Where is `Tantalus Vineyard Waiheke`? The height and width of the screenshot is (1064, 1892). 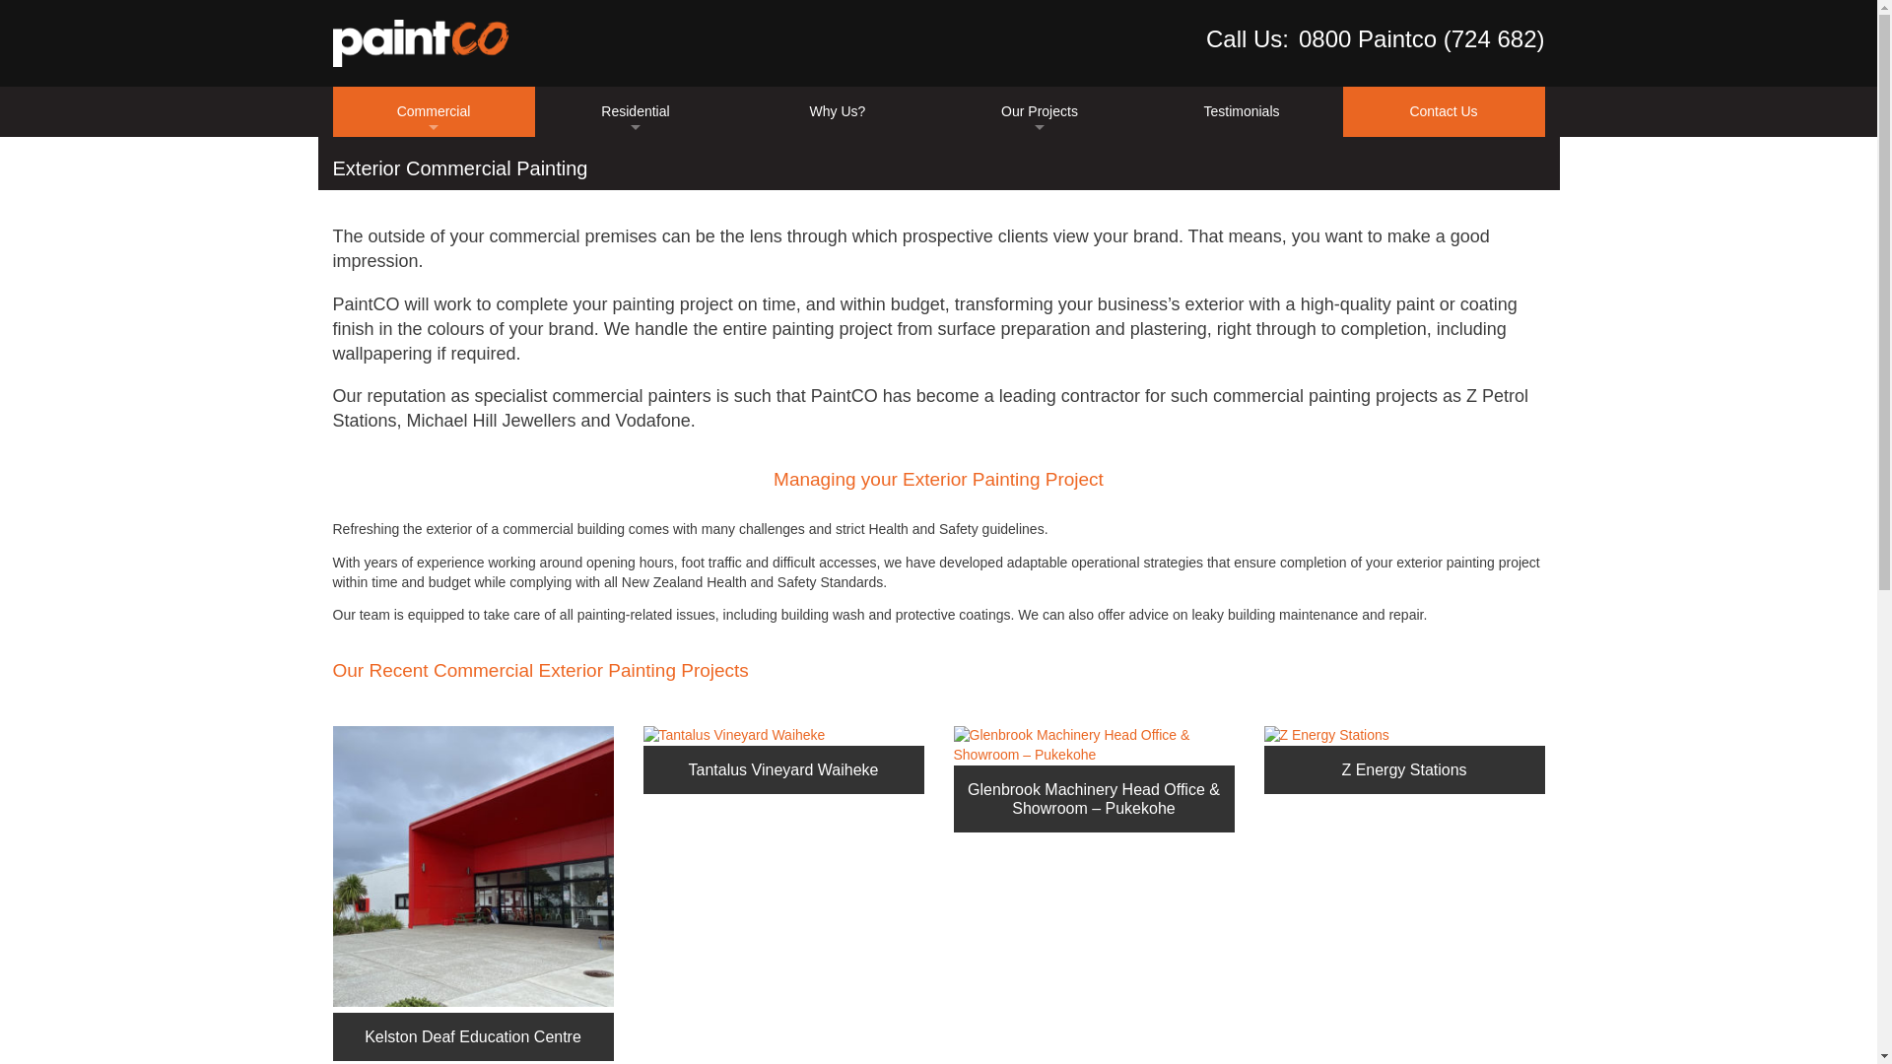 Tantalus Vineyard Waiheke is located at coordinates (733, 735).